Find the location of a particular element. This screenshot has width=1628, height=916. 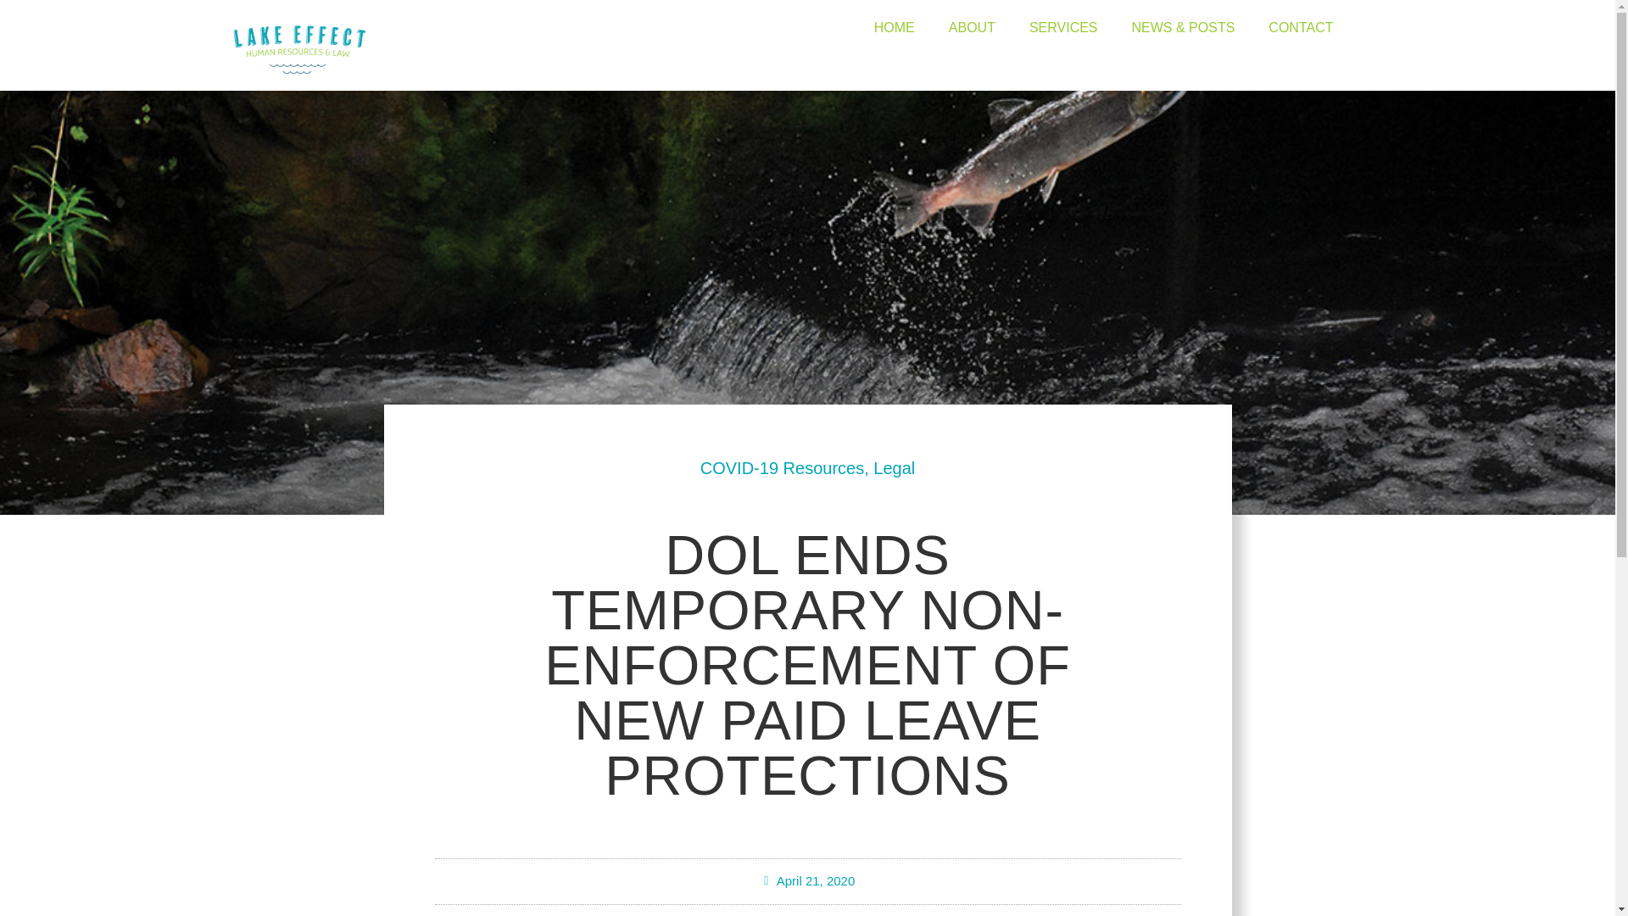

COVID-19 Resources is located at coordinates (782, 468).